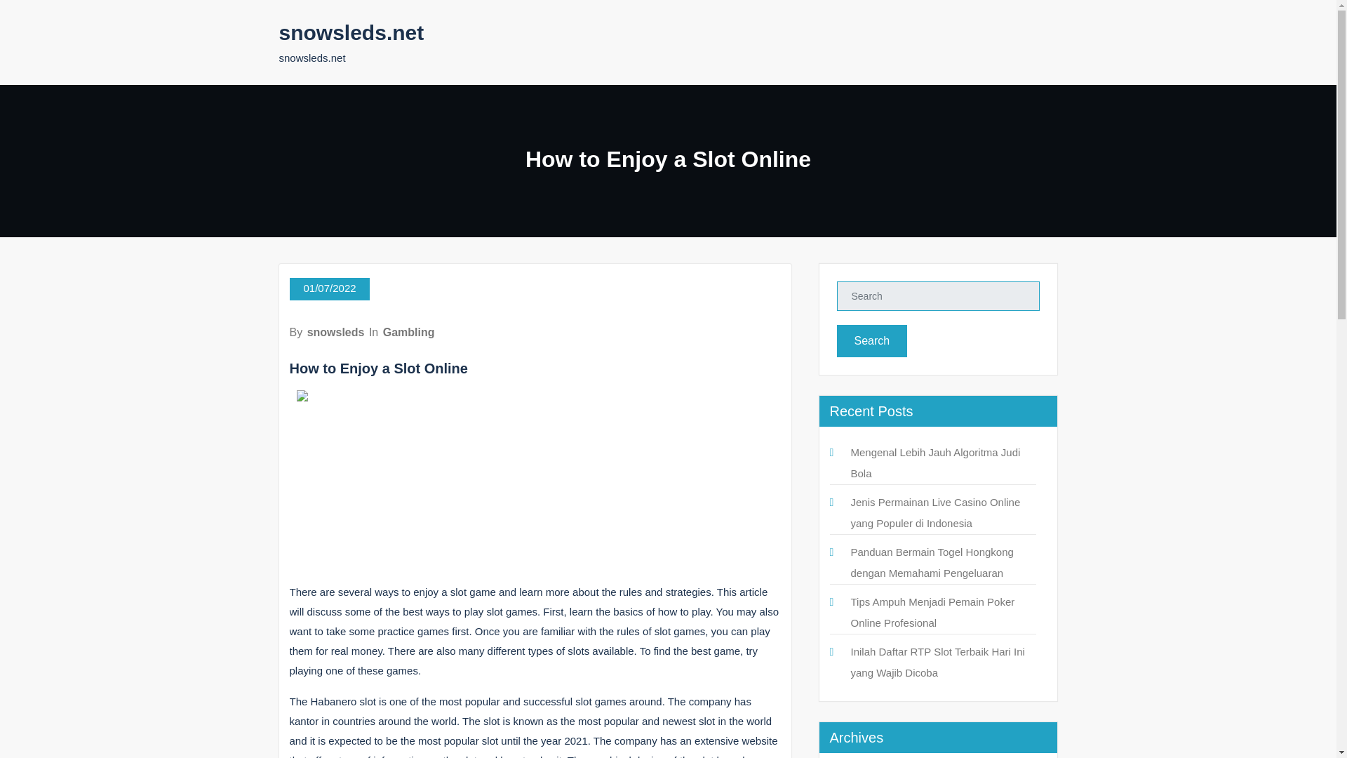  I want to click on Jenis Permainan Live Casino Online yang Populer di Indonesia, so click(934, 512).